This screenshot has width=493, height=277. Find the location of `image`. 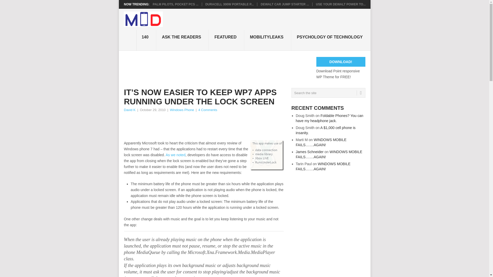

image is located at coordinates (267, 155).